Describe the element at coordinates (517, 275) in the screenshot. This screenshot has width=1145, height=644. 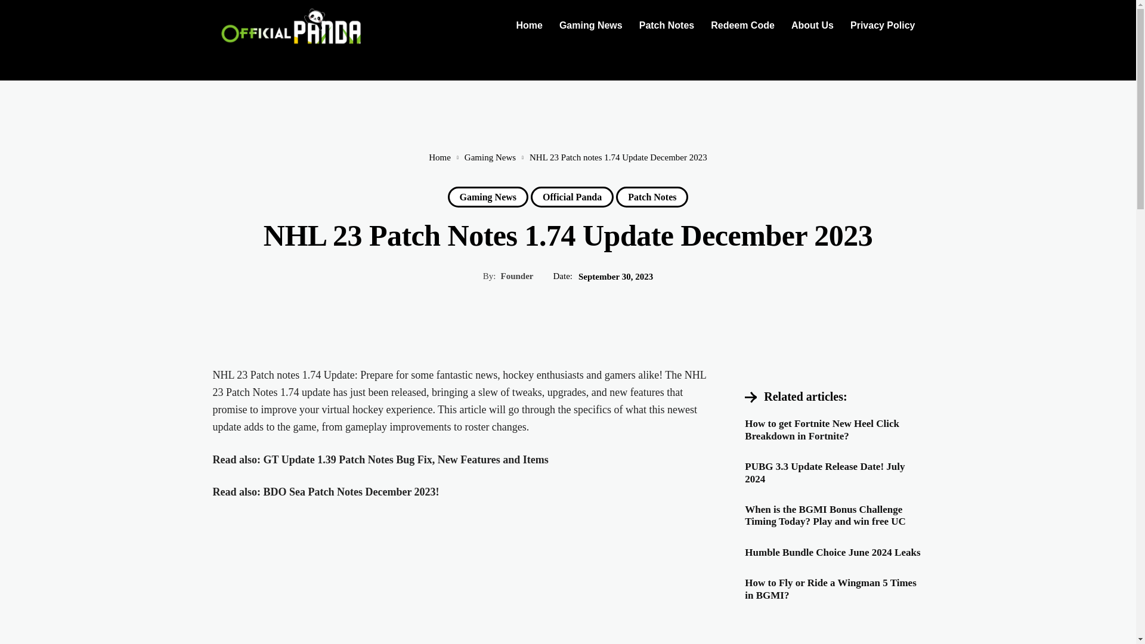
I see `Founder` at that location.